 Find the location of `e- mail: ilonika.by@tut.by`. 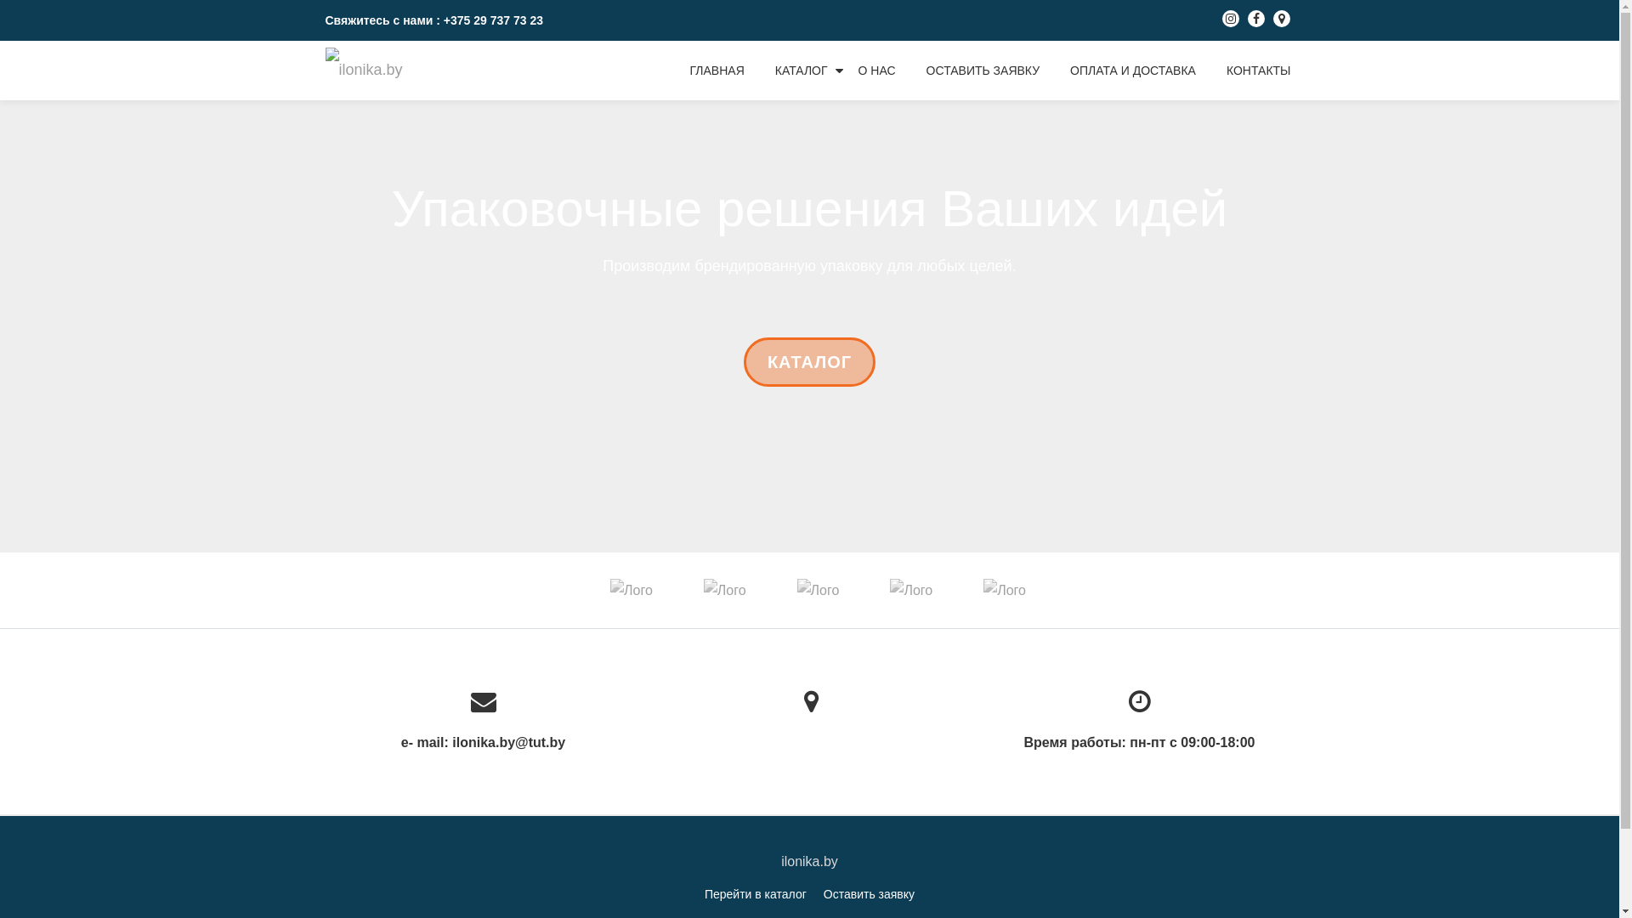

e- mail: ilonika.by@tut.by is located at coordinates (483, 715).